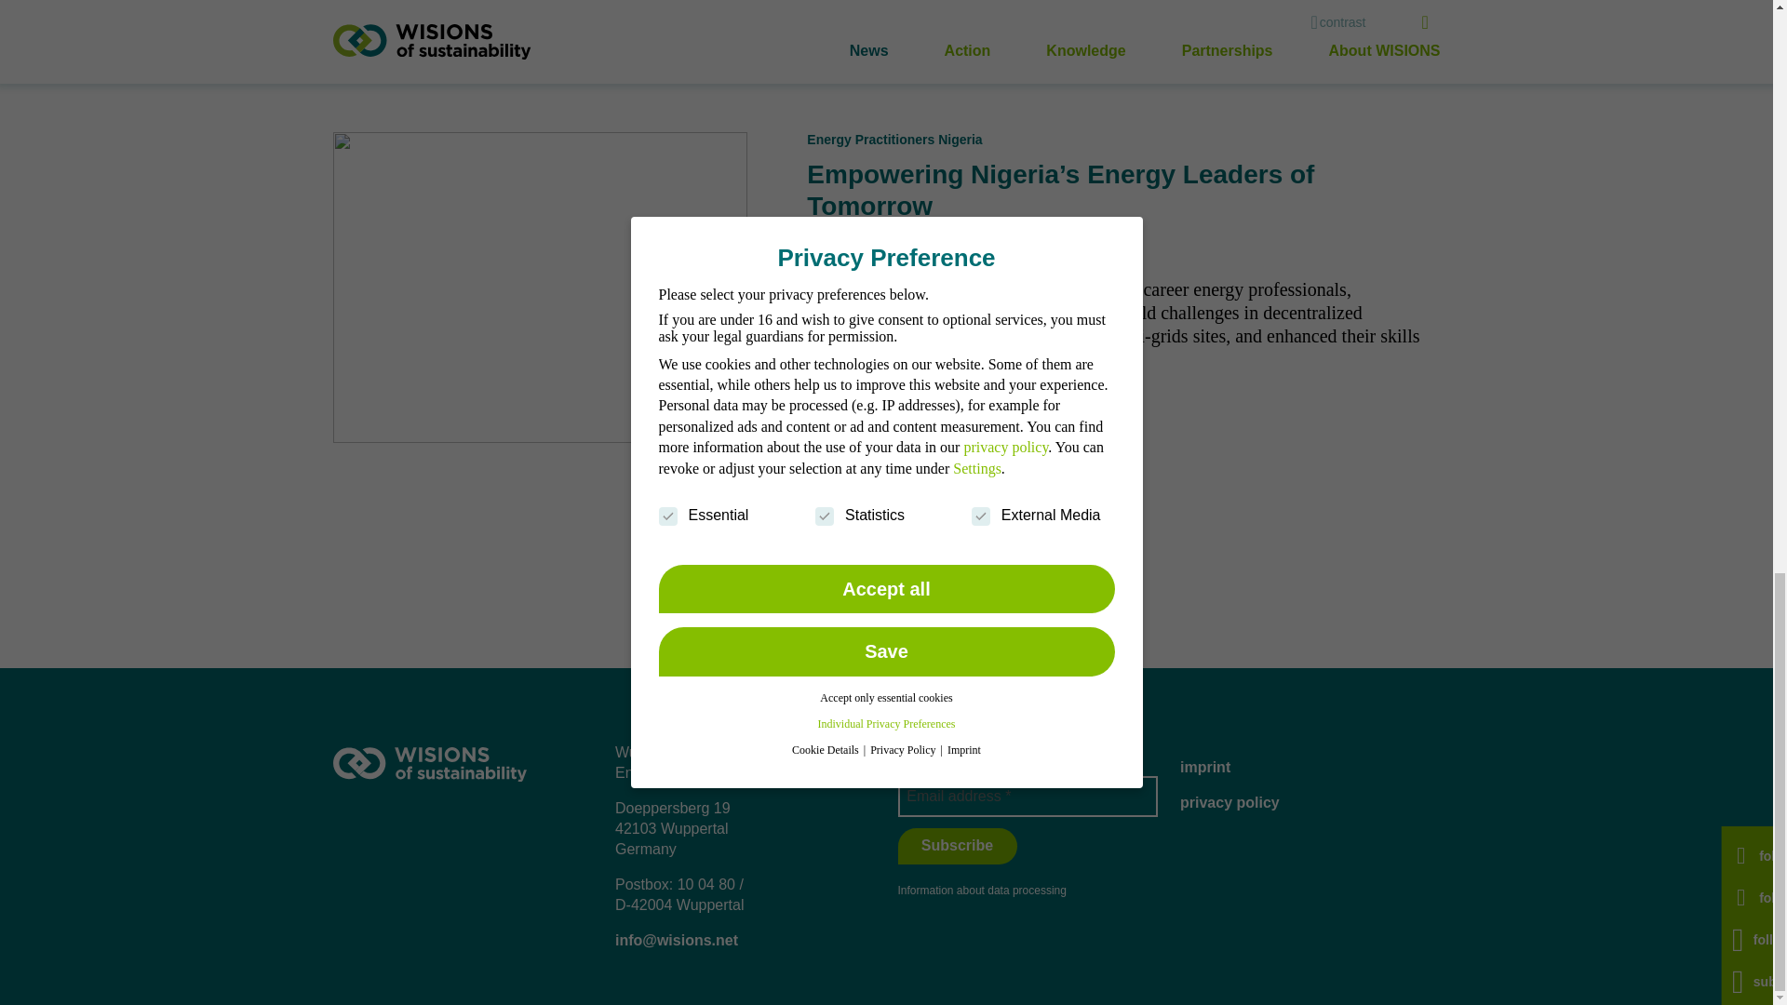 This screenshot has height=1005, width=1787. Describe the element at coordinates (866, 435) in the screenshot. I see `read more` at that location.